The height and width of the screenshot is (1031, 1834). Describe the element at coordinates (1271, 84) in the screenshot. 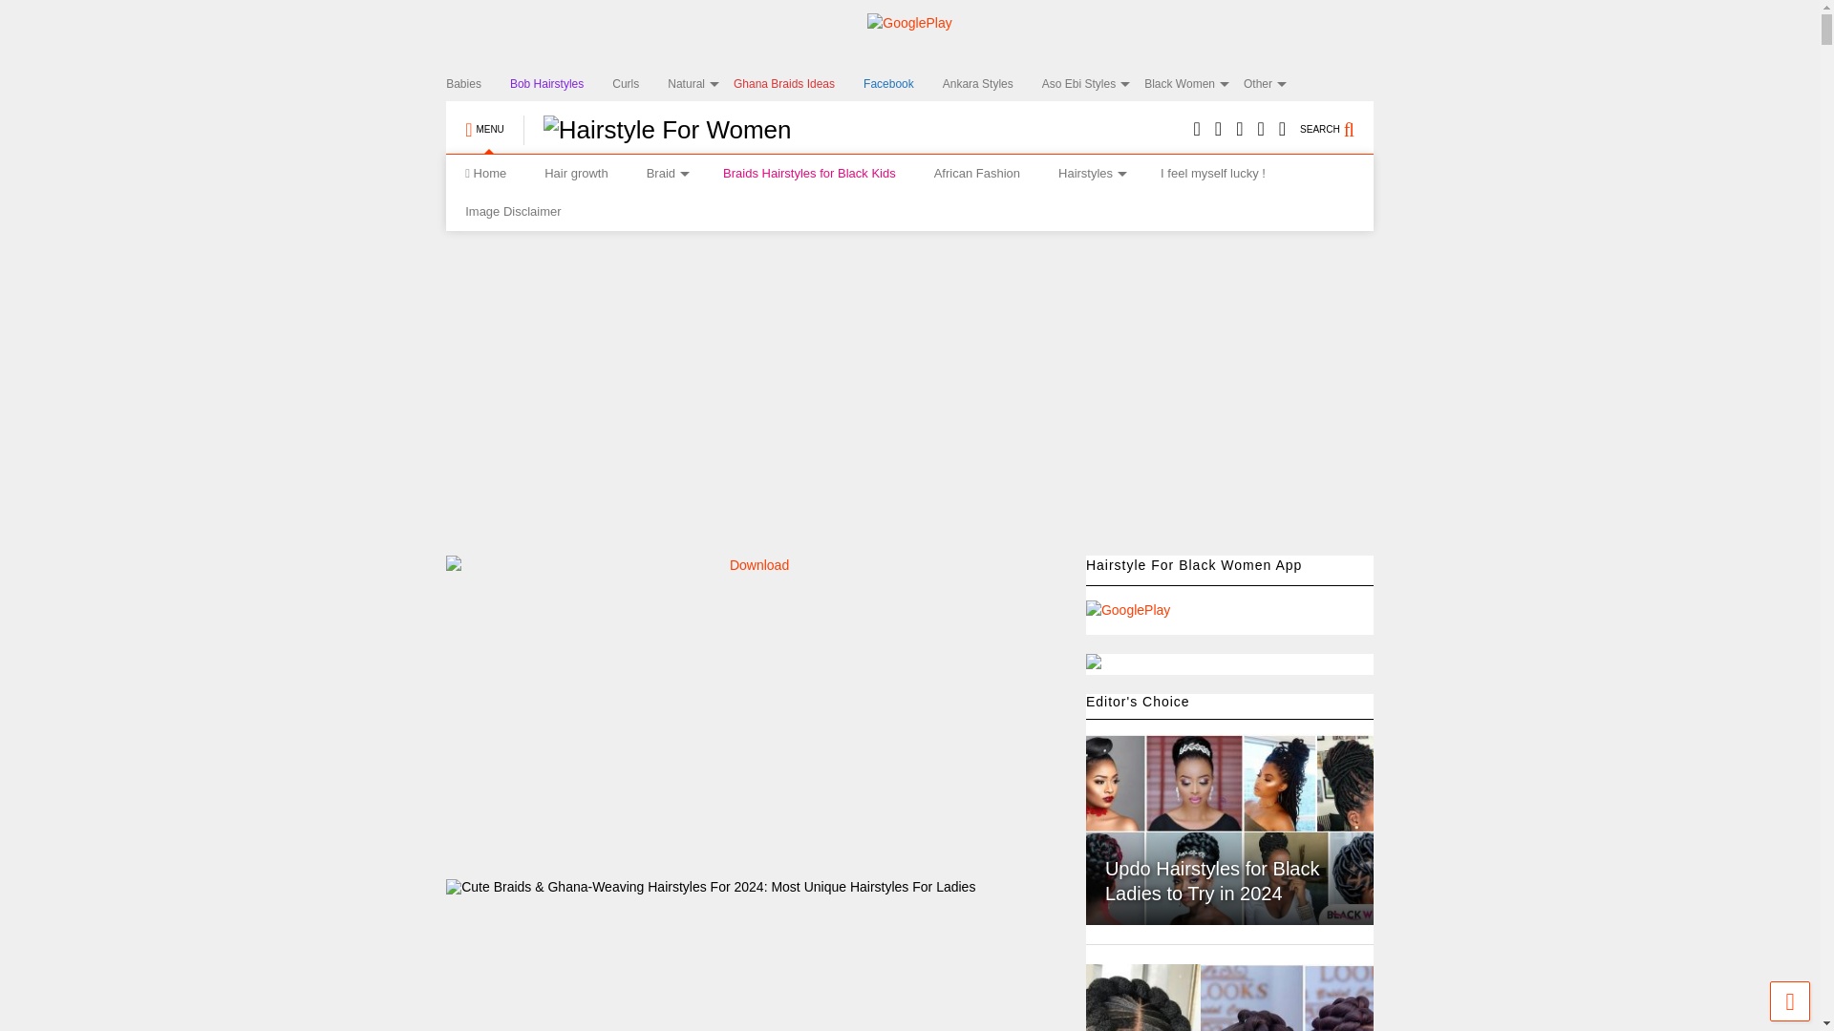

I see `Other` at that location.